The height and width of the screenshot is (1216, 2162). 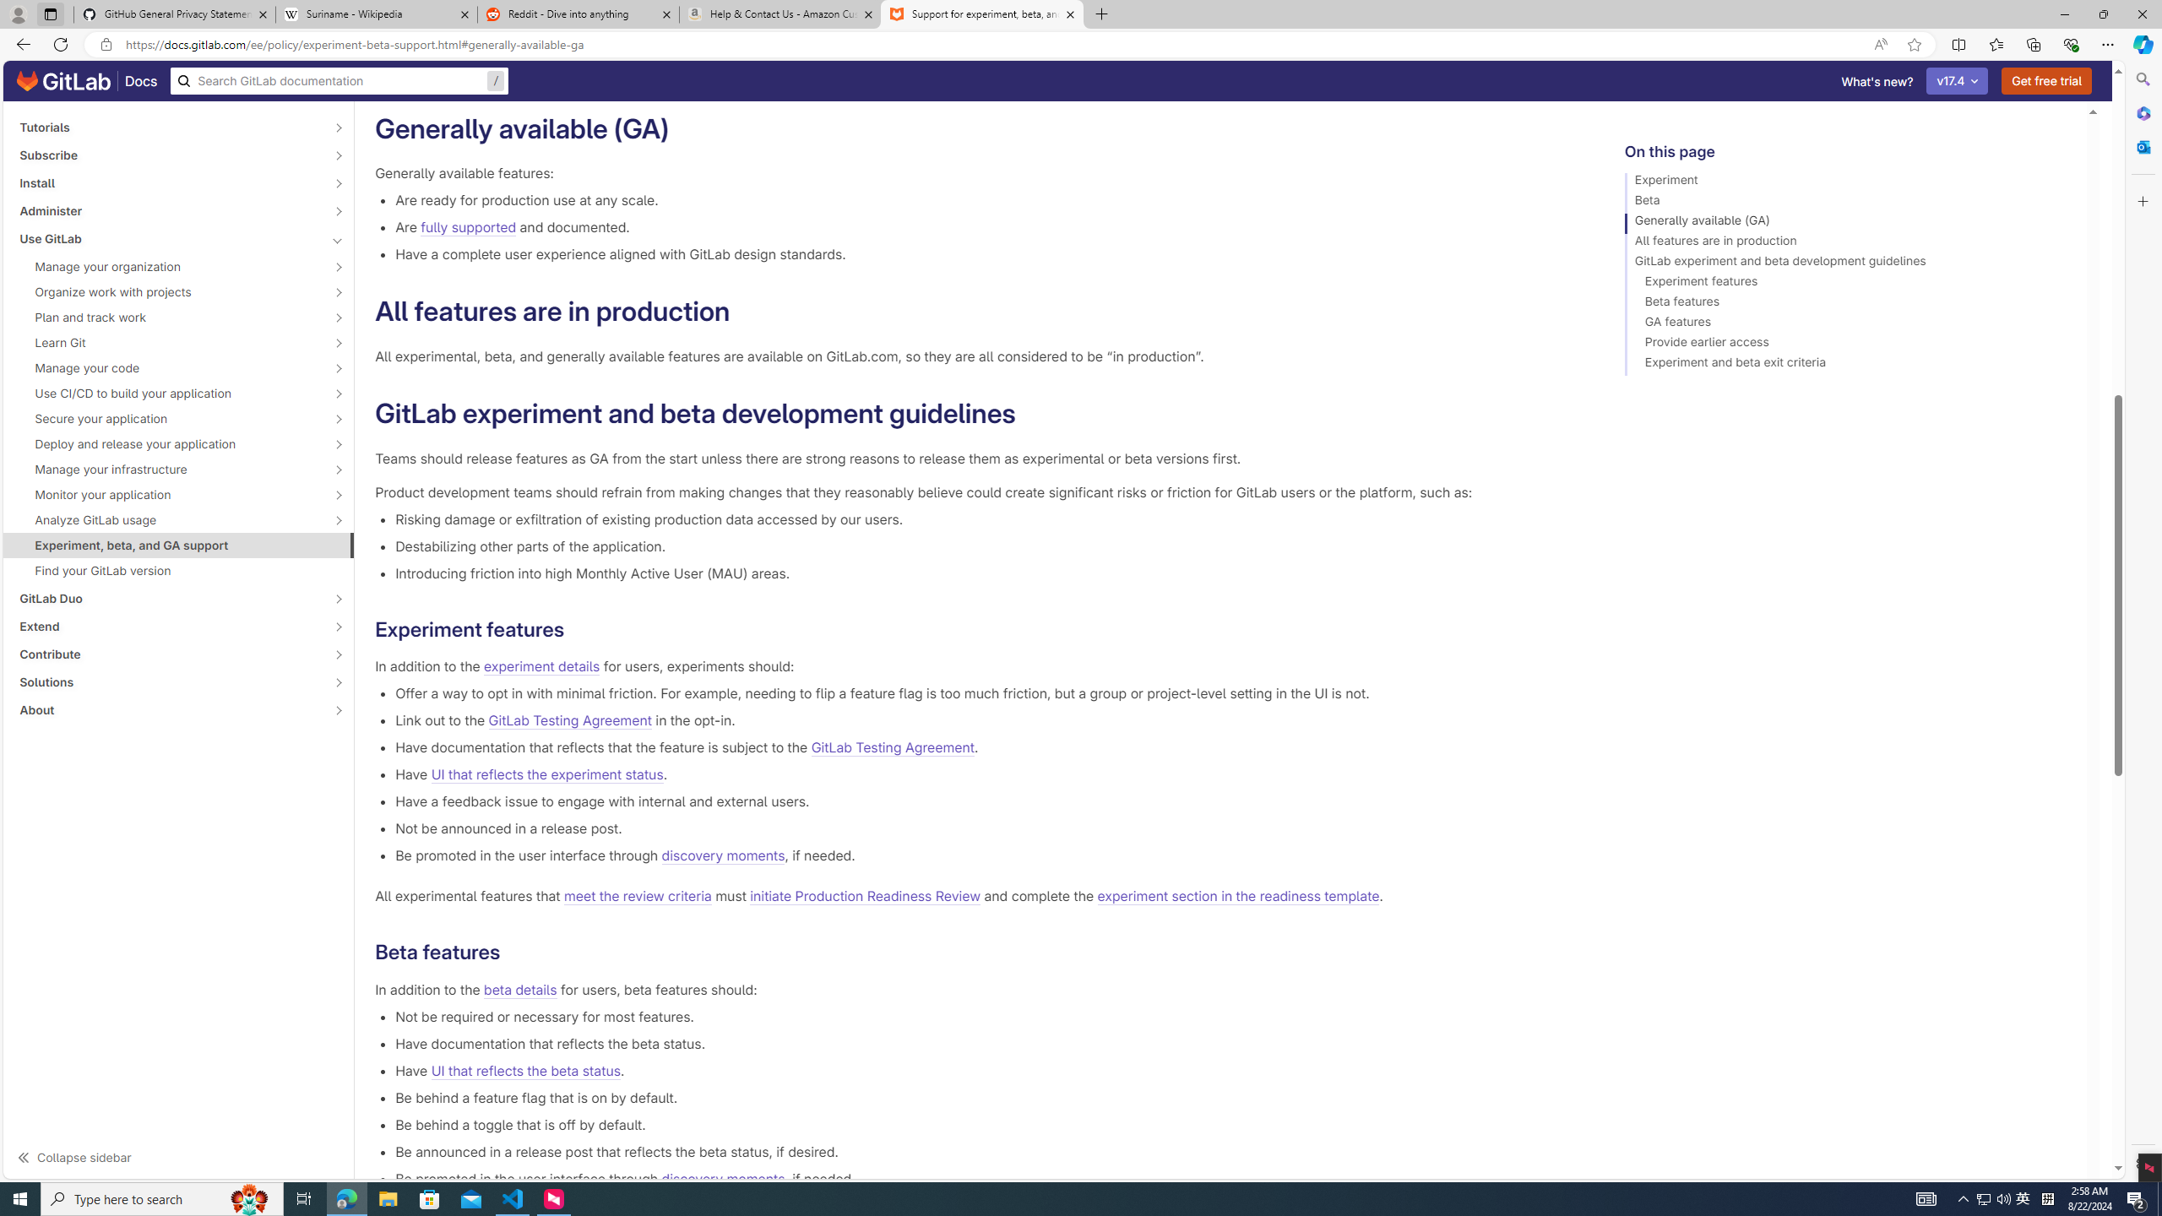 I want to click on Experiment features, so click(x=1848, y=284).